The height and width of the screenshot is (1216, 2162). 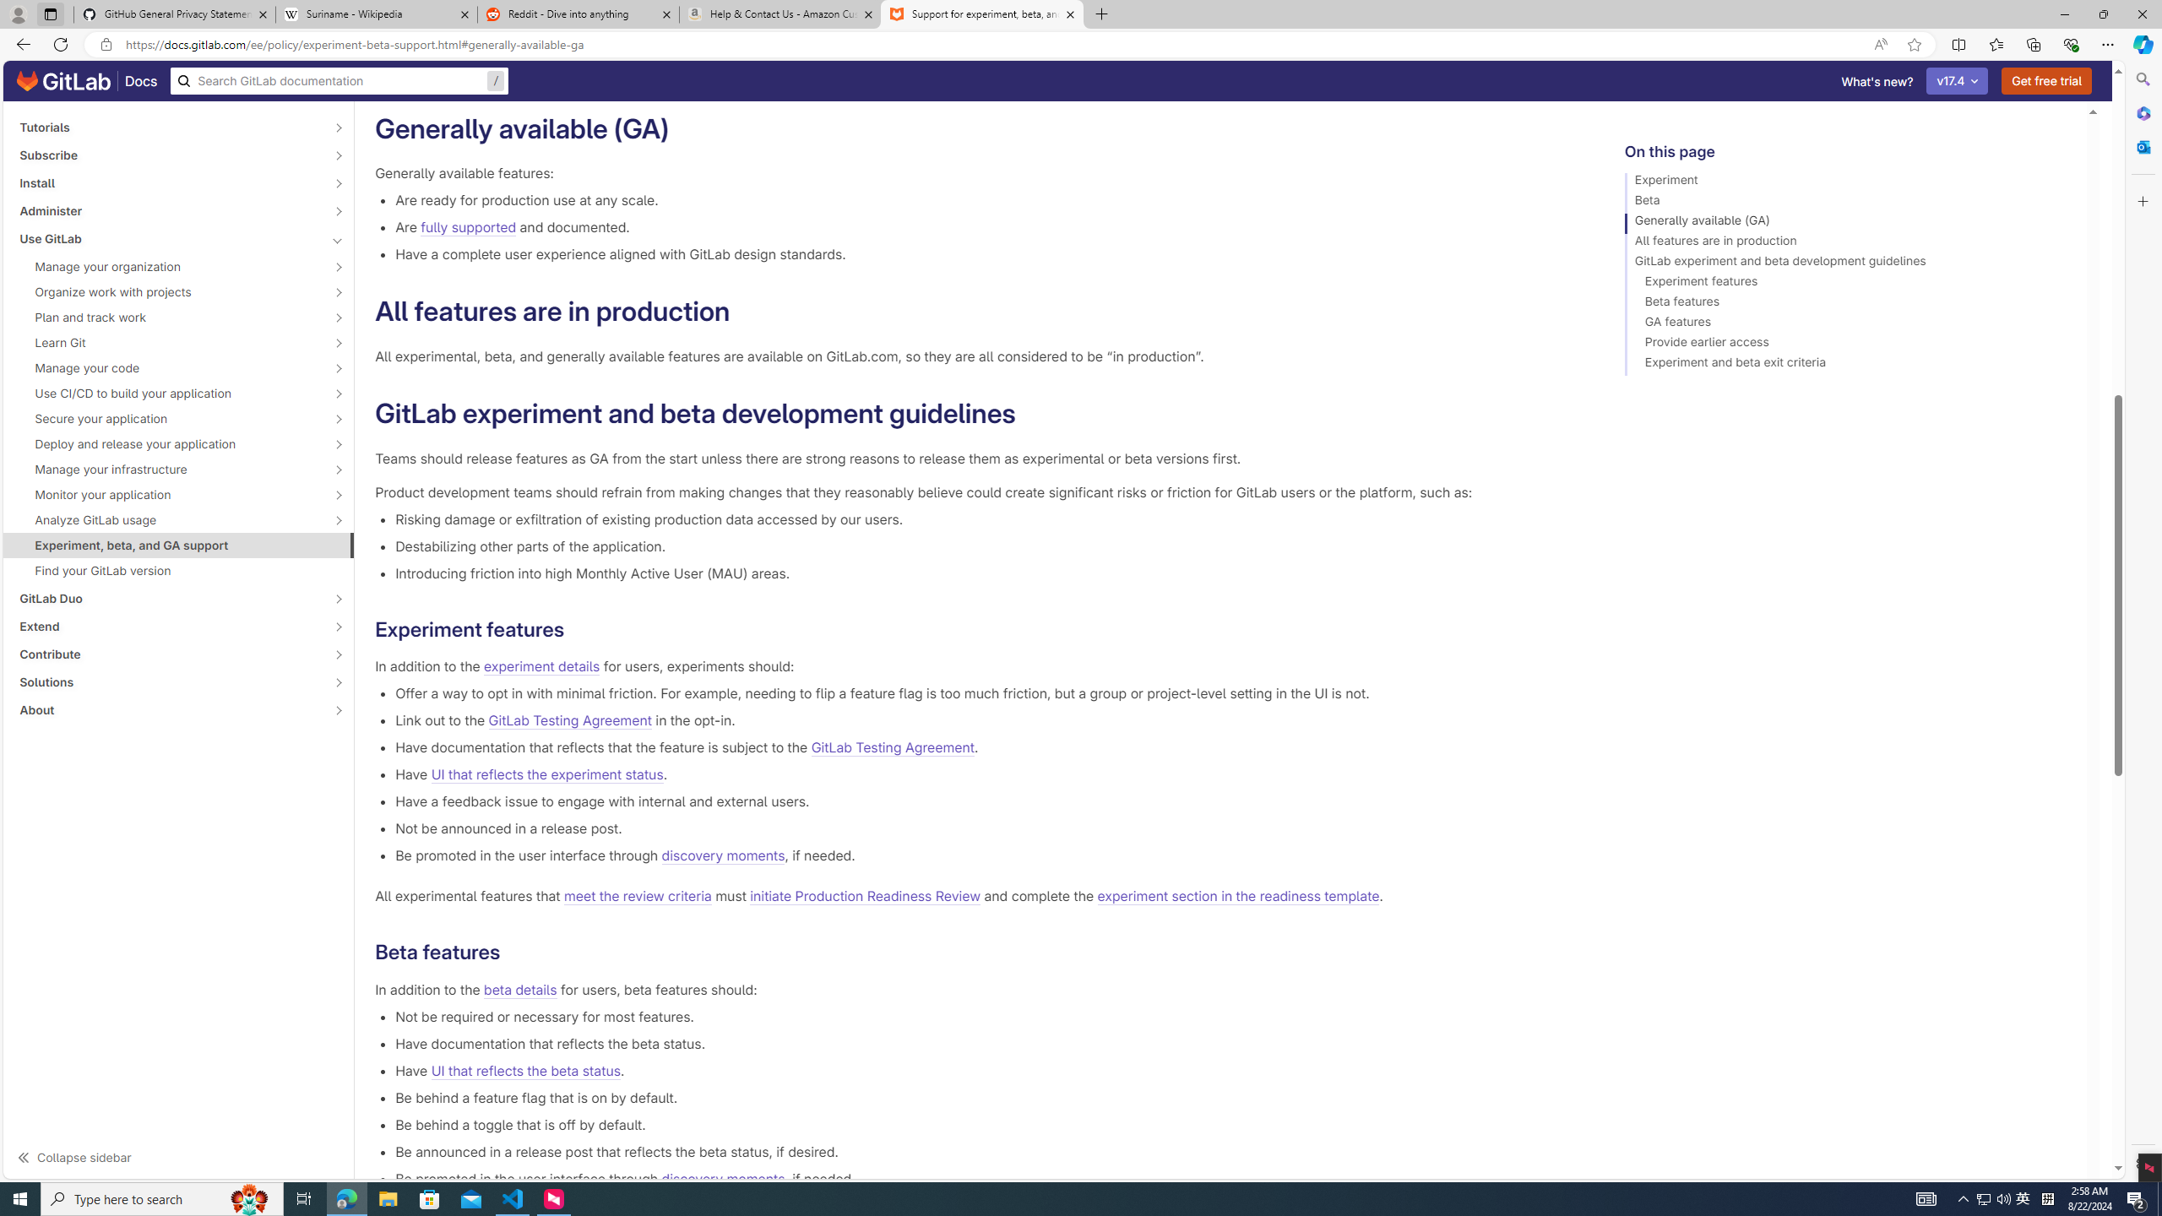 I want to click on Experiment features, so click(x=1848, y=284).